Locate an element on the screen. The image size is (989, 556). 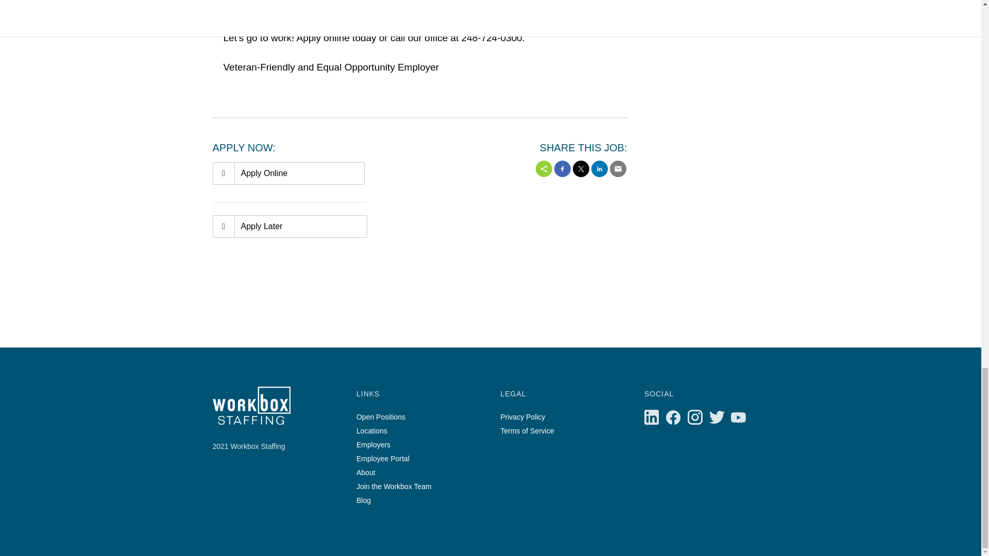
Privacy Policy is located at coordinates (522, 417).